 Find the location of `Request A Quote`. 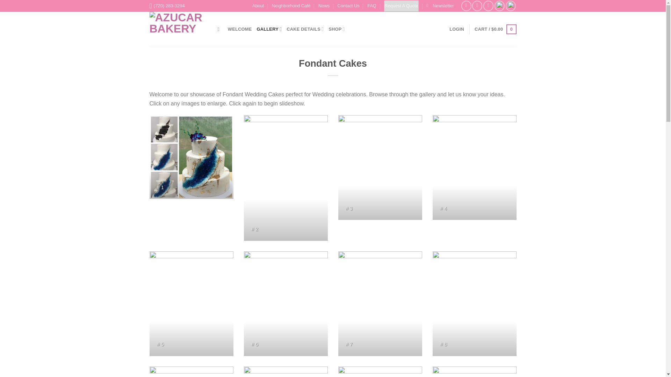

Request A Quote is located at coordinates (401, 6).